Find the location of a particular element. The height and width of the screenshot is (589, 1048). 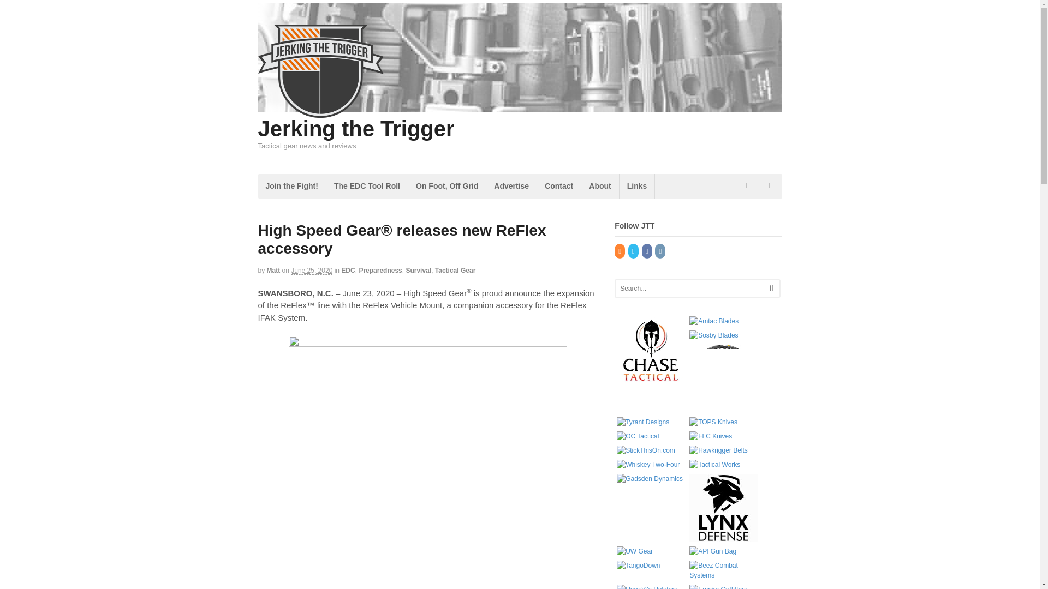

Preparedness is located at coordinates (380, 271).